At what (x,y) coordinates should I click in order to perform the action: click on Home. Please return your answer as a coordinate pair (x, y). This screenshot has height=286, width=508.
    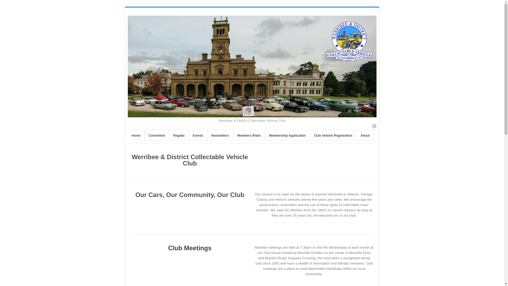
    Looking at the image, I should click on (136, 136).